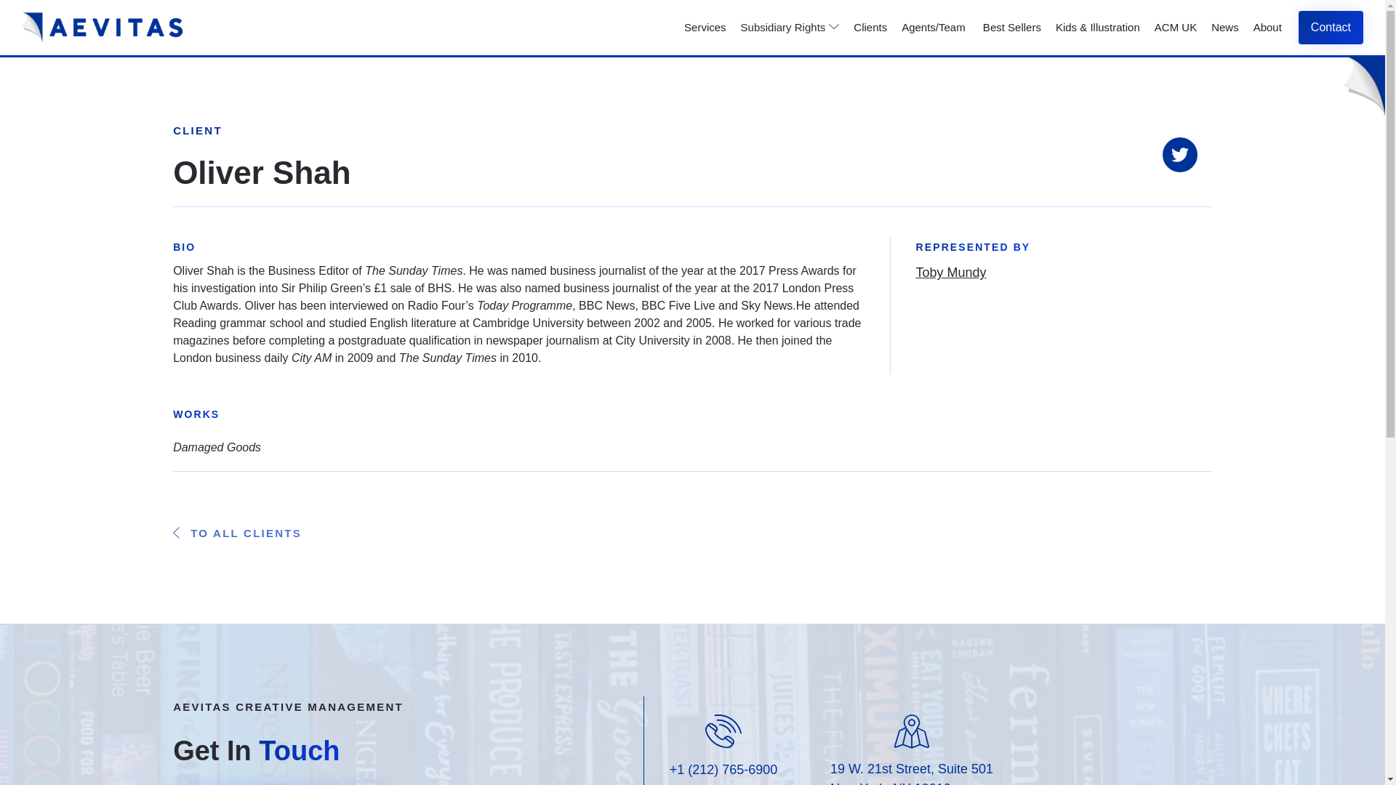  I want to click on Toby Mundy, so click(951, 272).